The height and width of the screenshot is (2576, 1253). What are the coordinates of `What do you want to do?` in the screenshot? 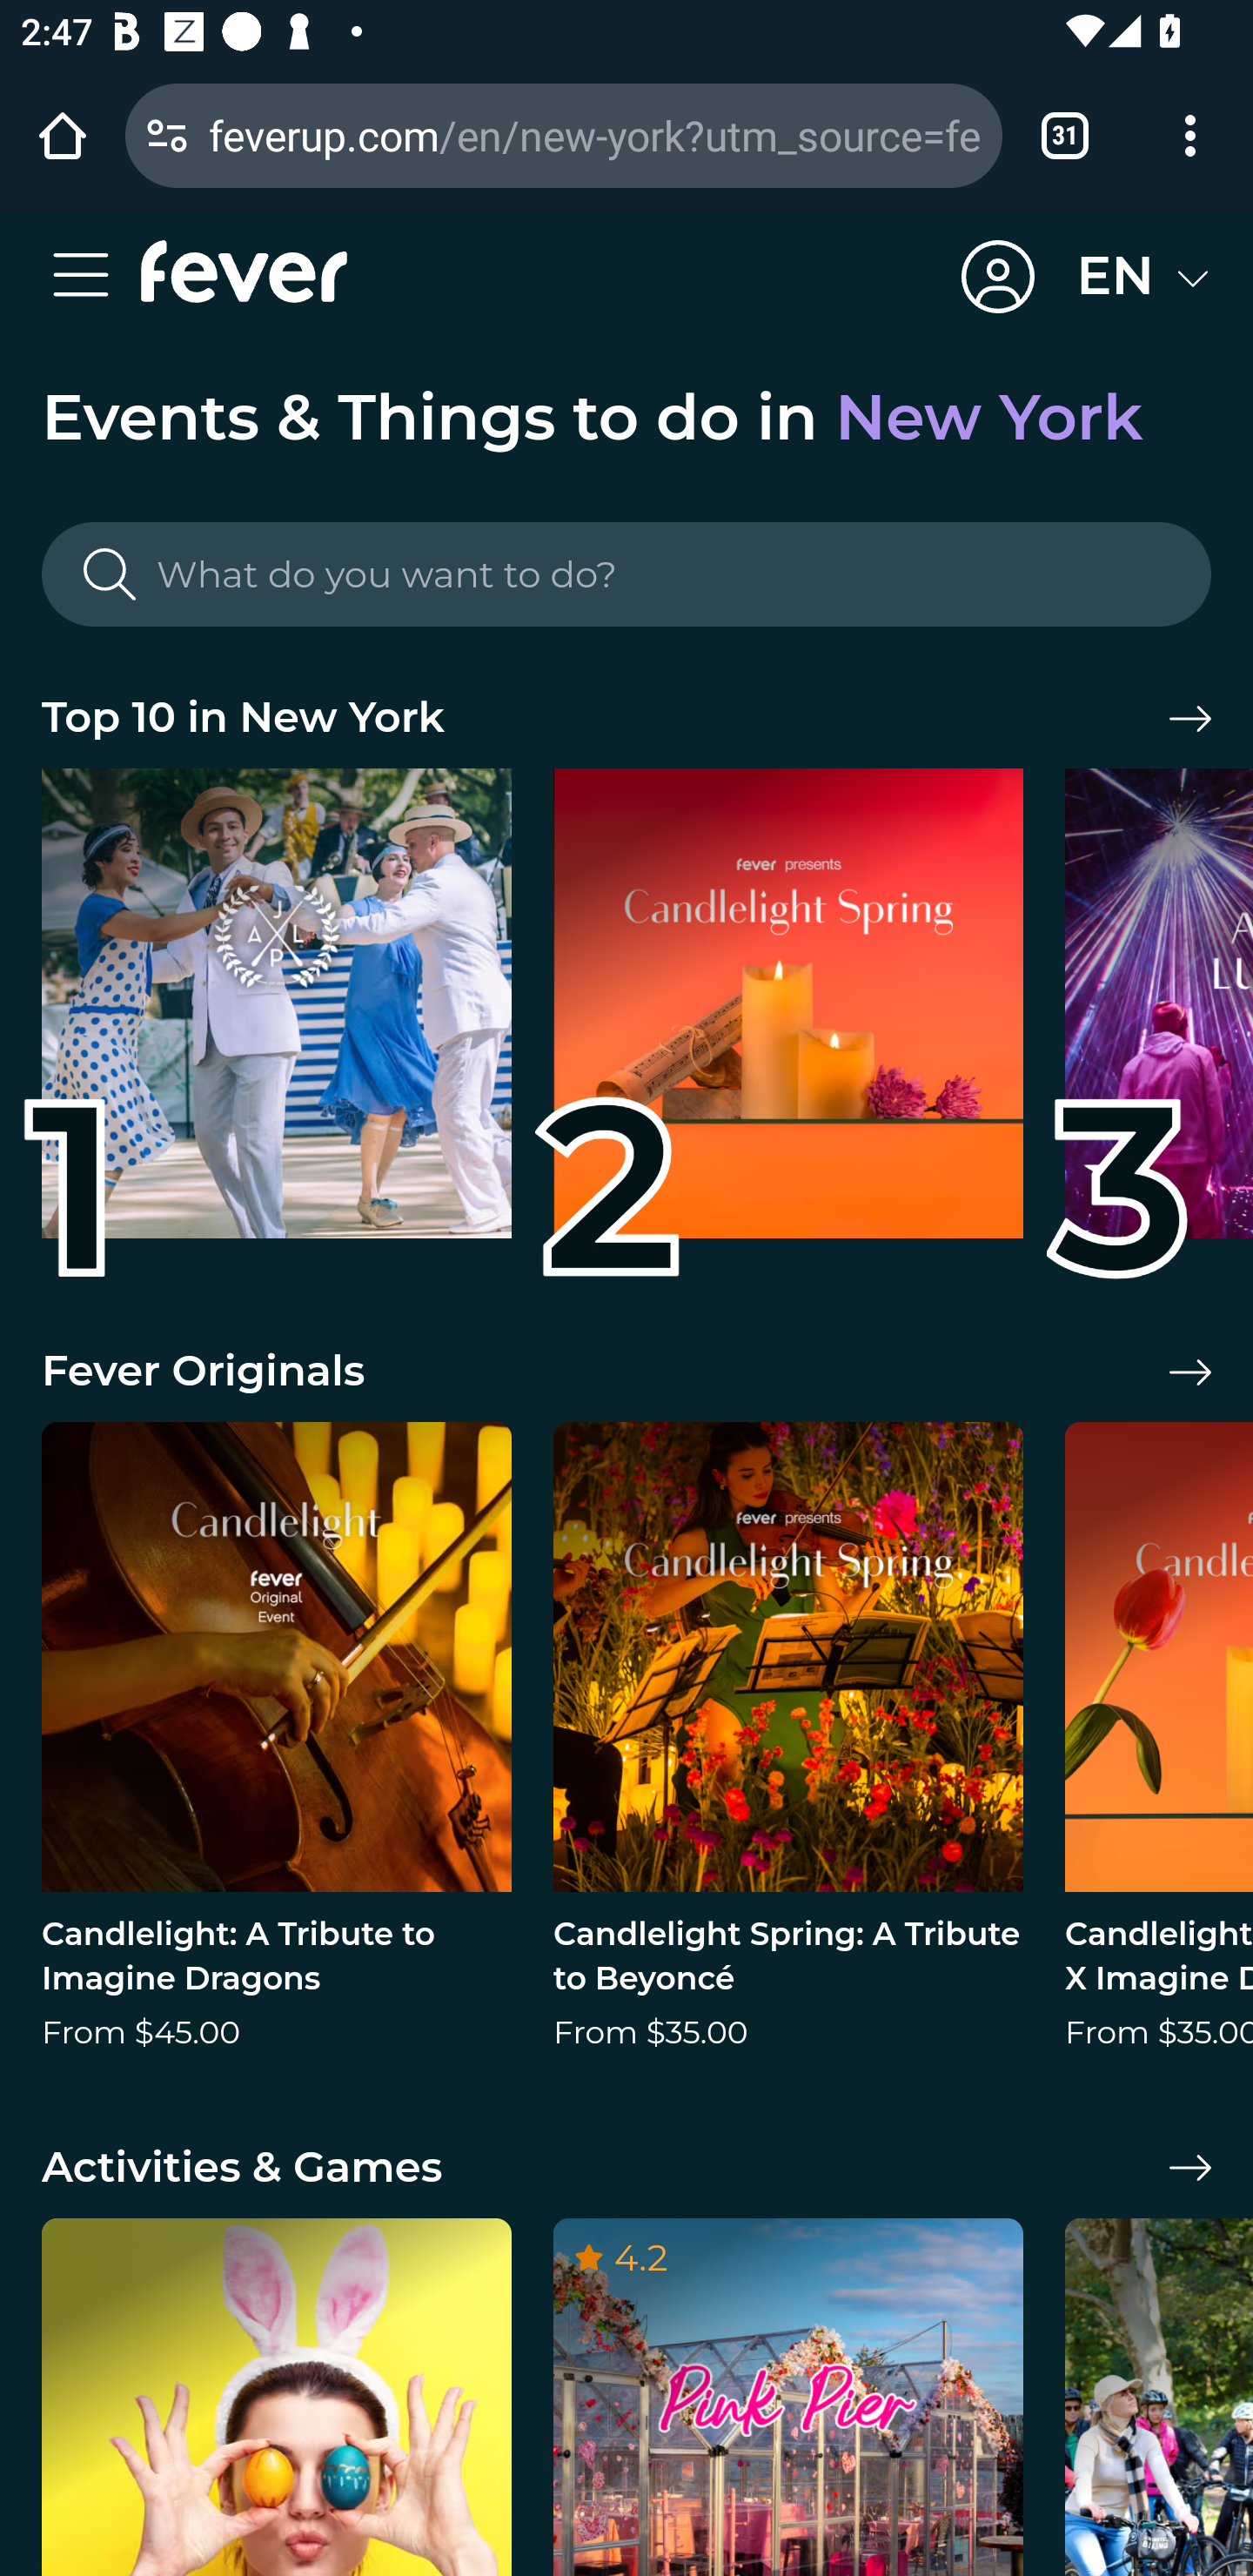 It's located at (626, 574).